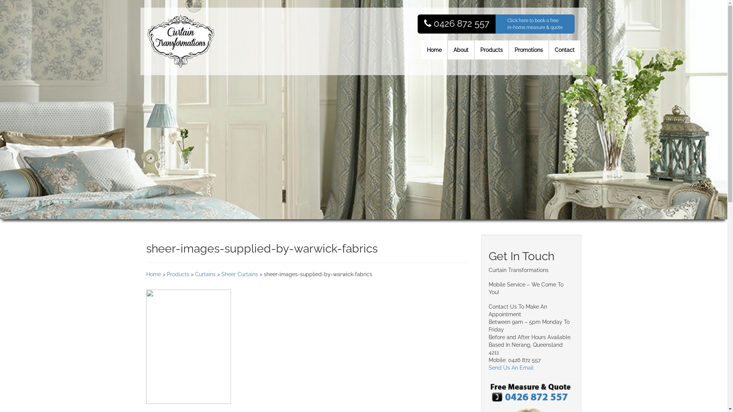  I want to click on About, so click(461, 50).